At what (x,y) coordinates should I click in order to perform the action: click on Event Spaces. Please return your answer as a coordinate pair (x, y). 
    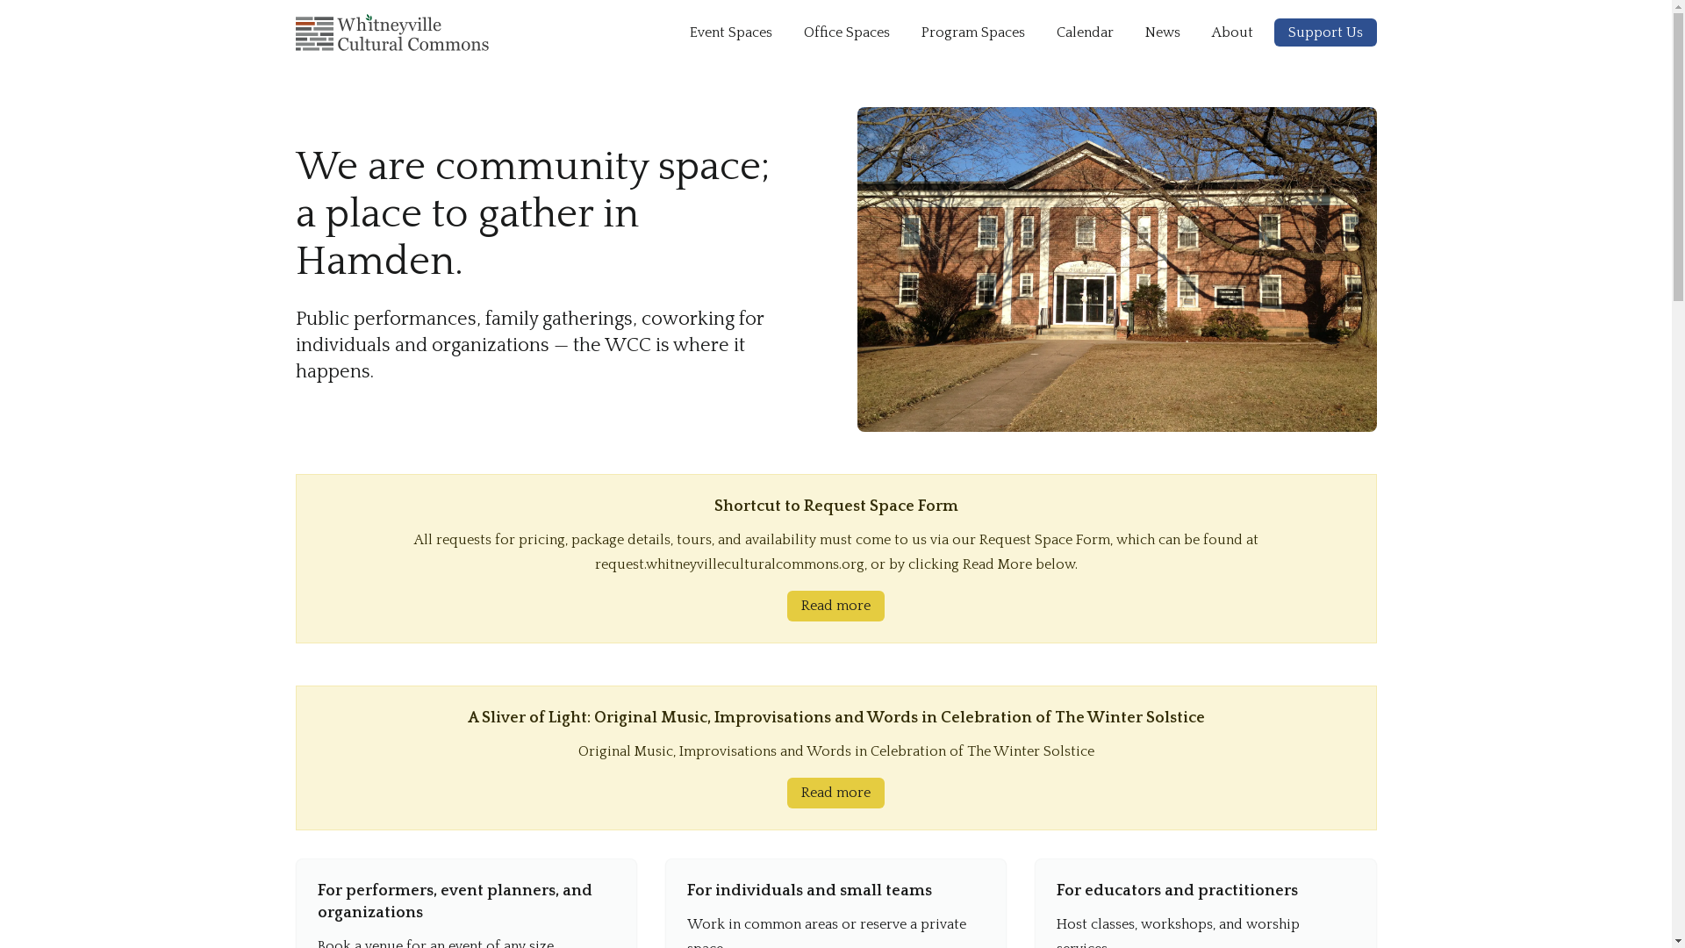
    Looking at the image, I should click on (731, 32).